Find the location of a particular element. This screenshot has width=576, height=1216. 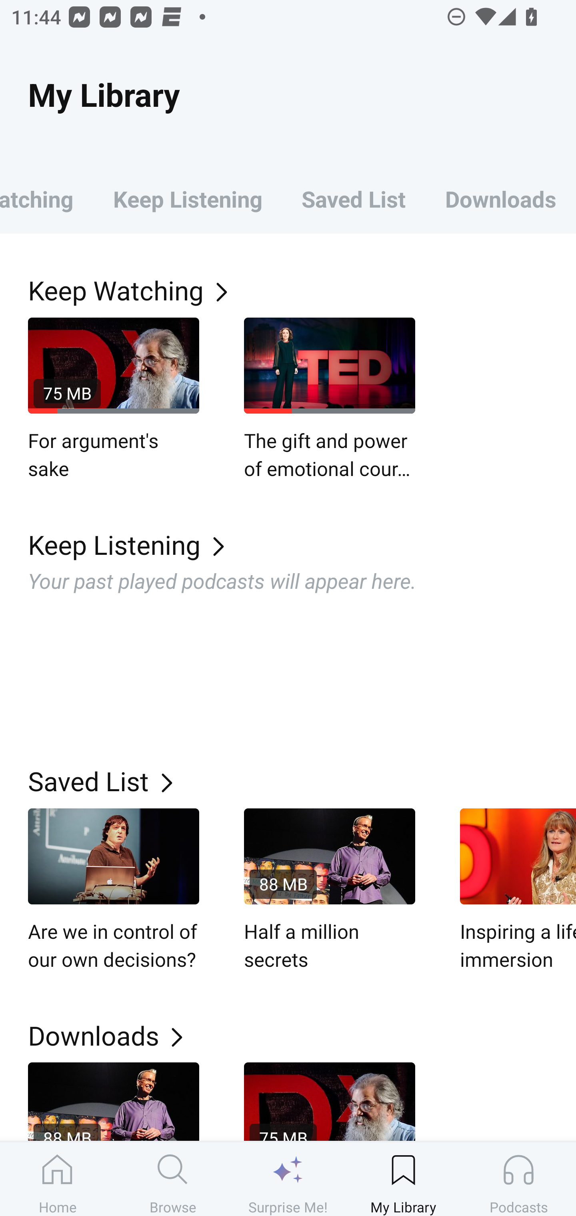

My Library is located at coordinates (403, 1179).